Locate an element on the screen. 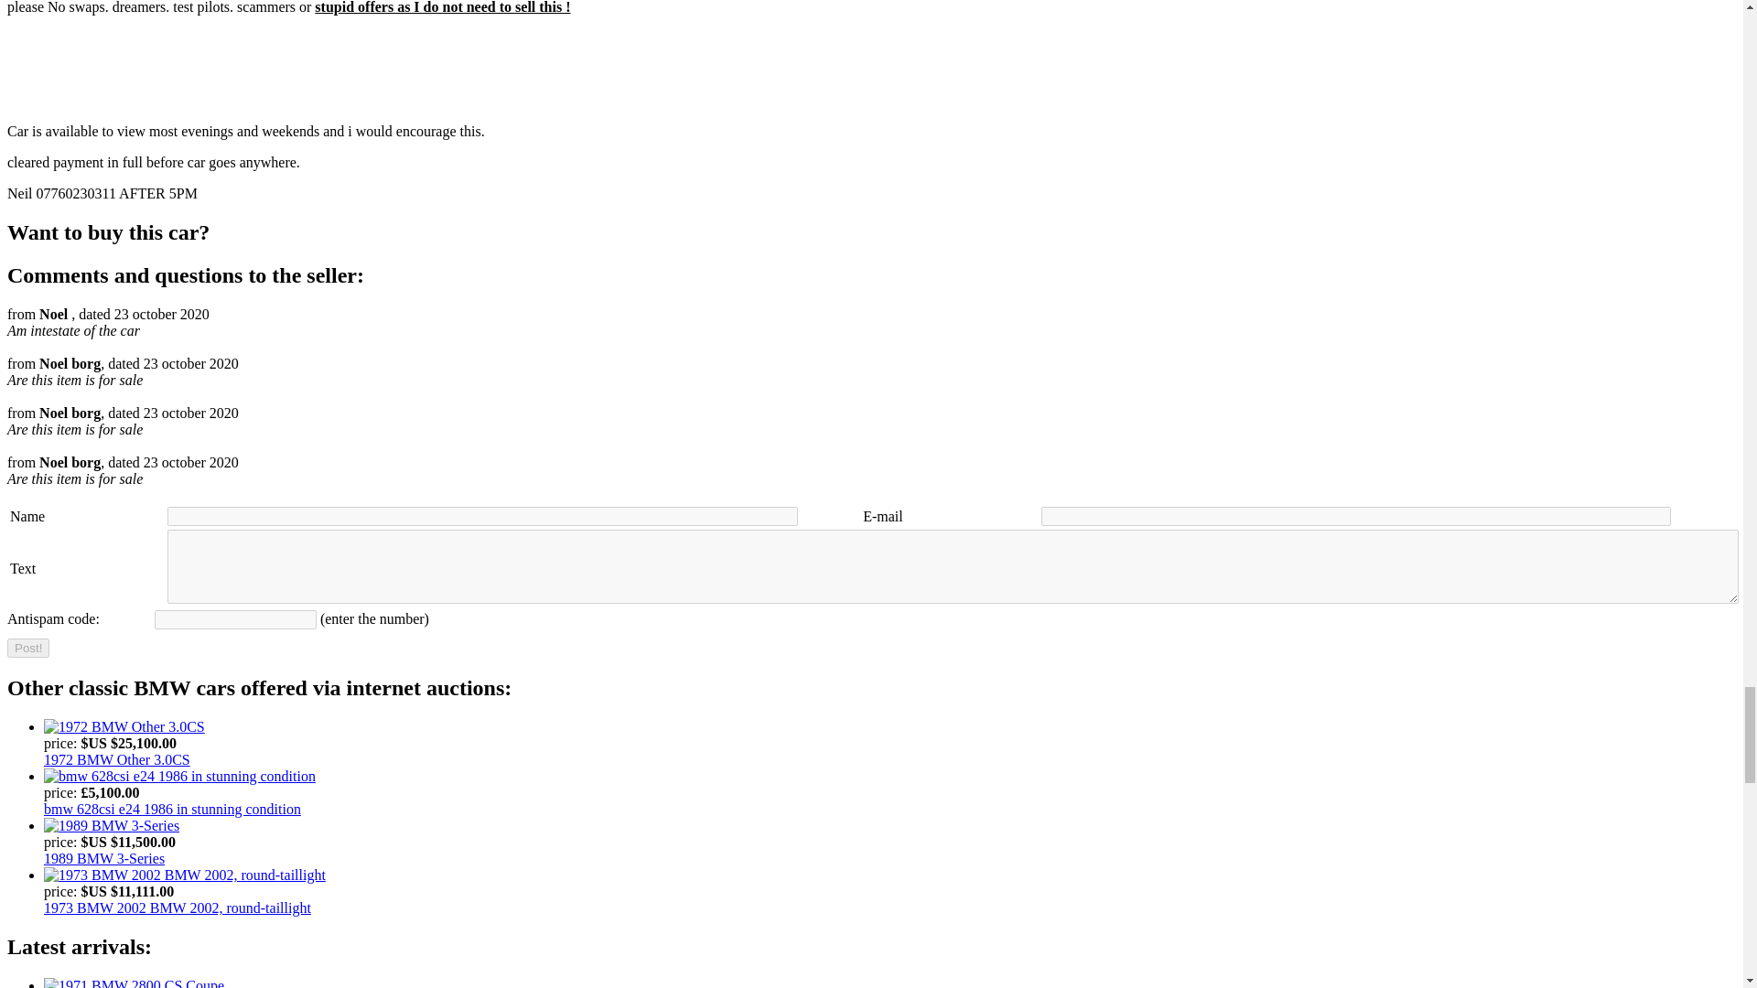 This screenshot has height=988, width=1757. Anrtispam code is located at coordinates (234, 619).